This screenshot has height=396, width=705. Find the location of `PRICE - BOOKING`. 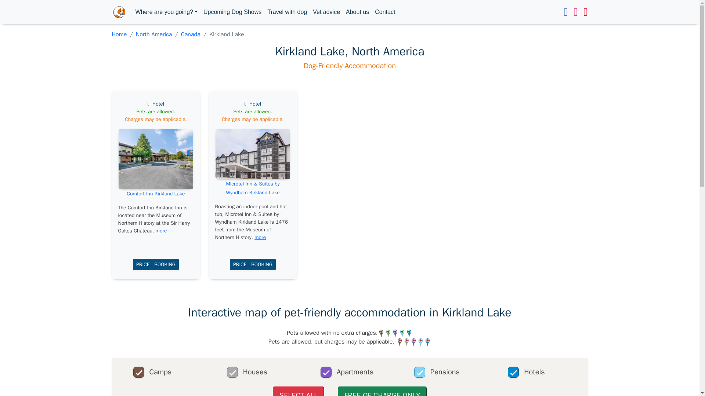

PRICE - BOOKING is located at coordinates (253, 264).